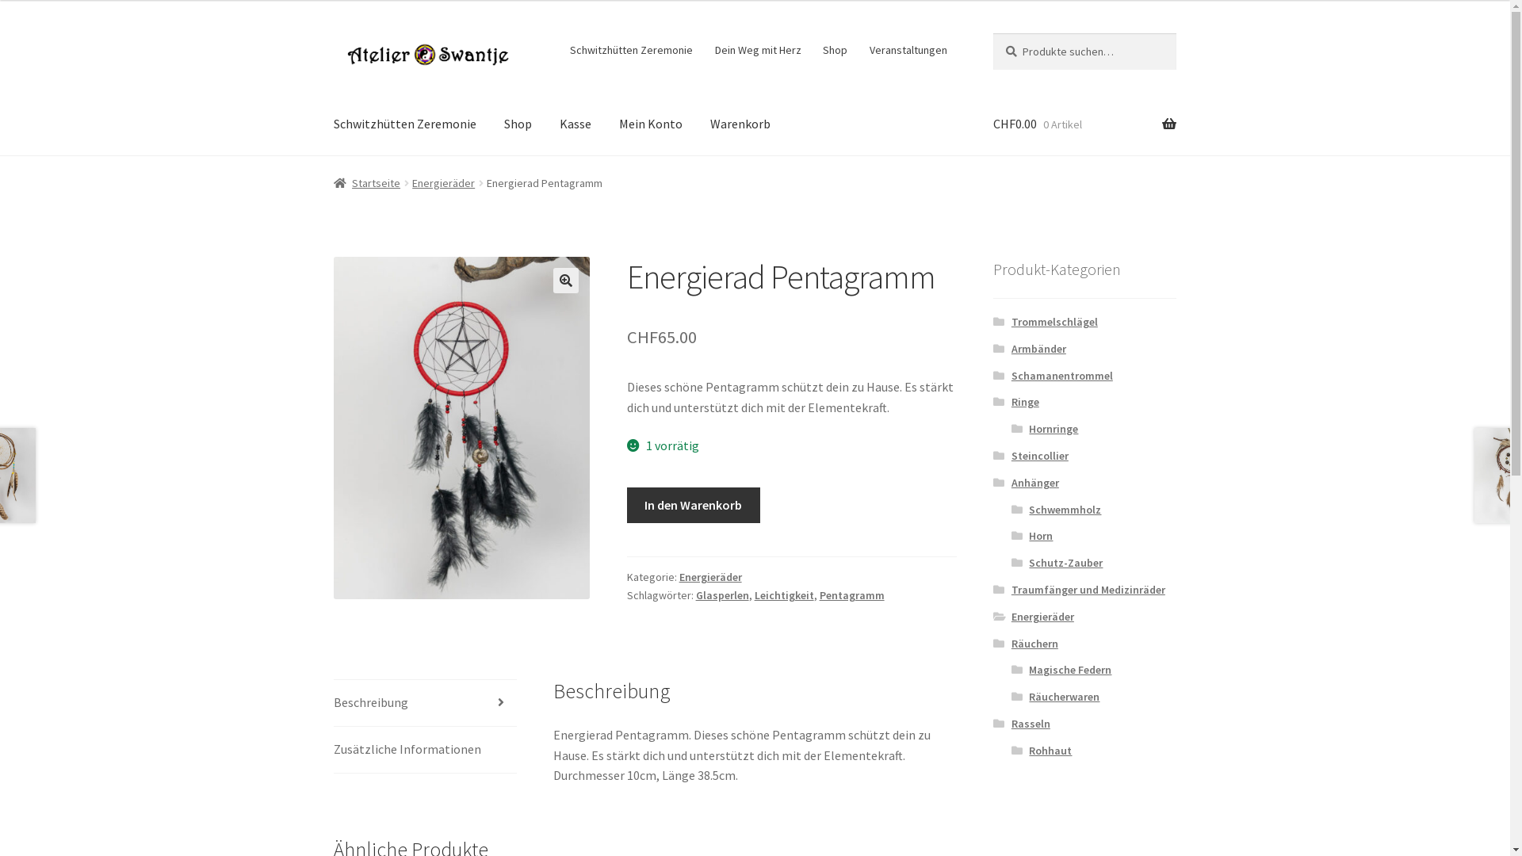  Describe the element at coordinates (1031, 724) in the screenshot. I see `Rasseln` at that location.